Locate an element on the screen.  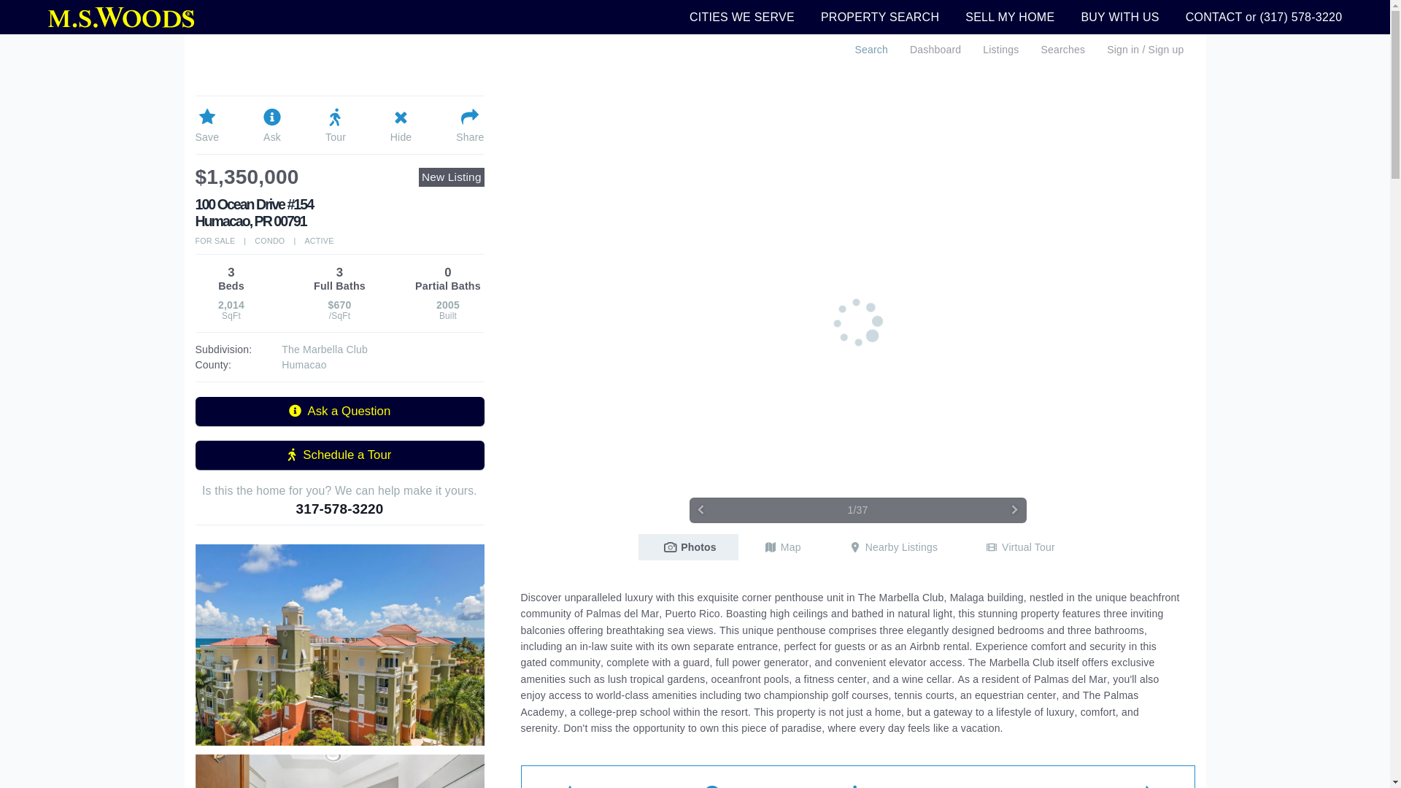
Searches is located at coordinates (1062, 50).